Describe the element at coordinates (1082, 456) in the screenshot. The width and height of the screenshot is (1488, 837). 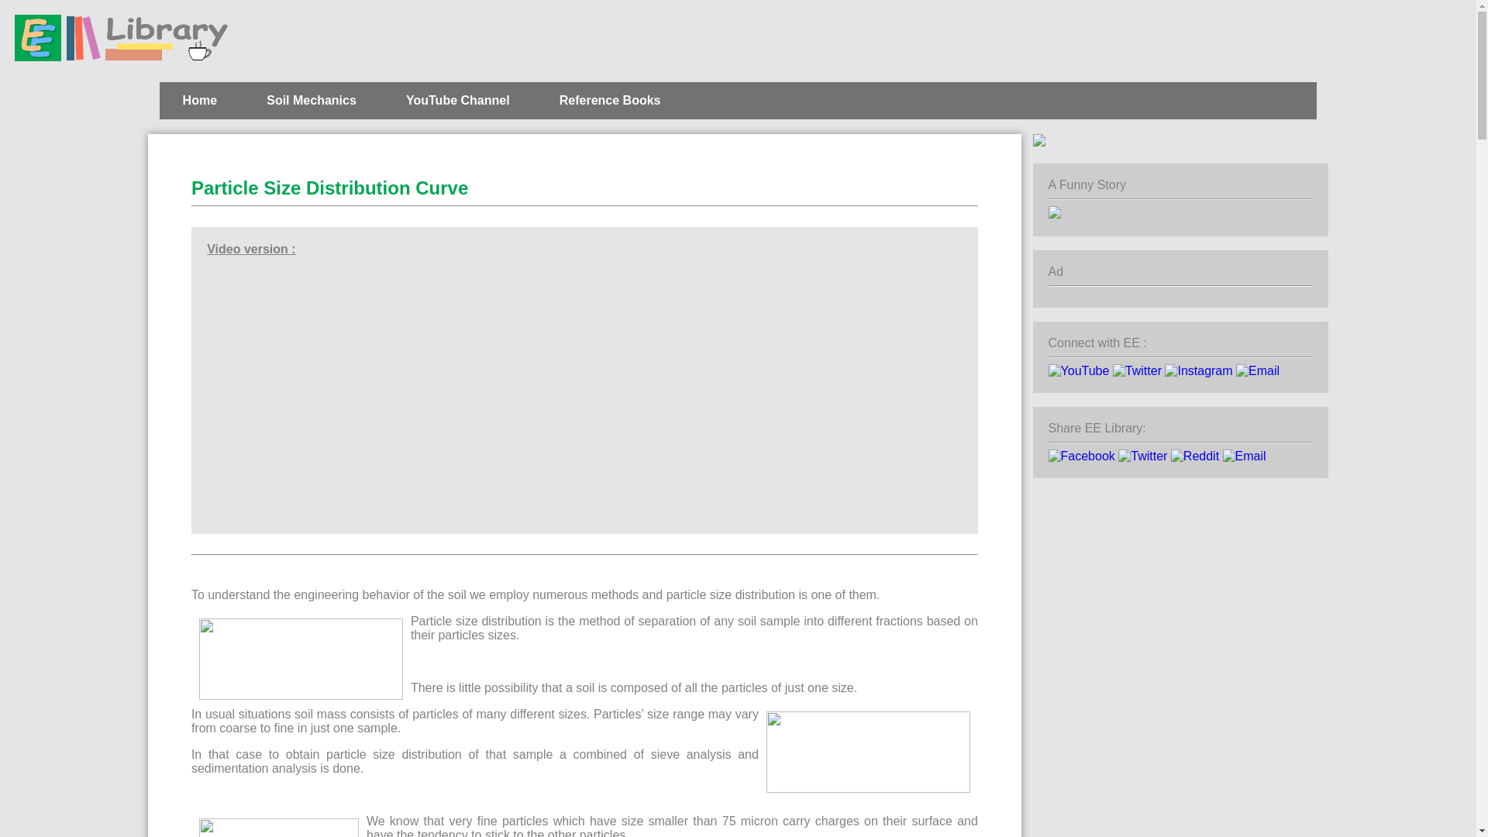
I see `Facebook` at that location.